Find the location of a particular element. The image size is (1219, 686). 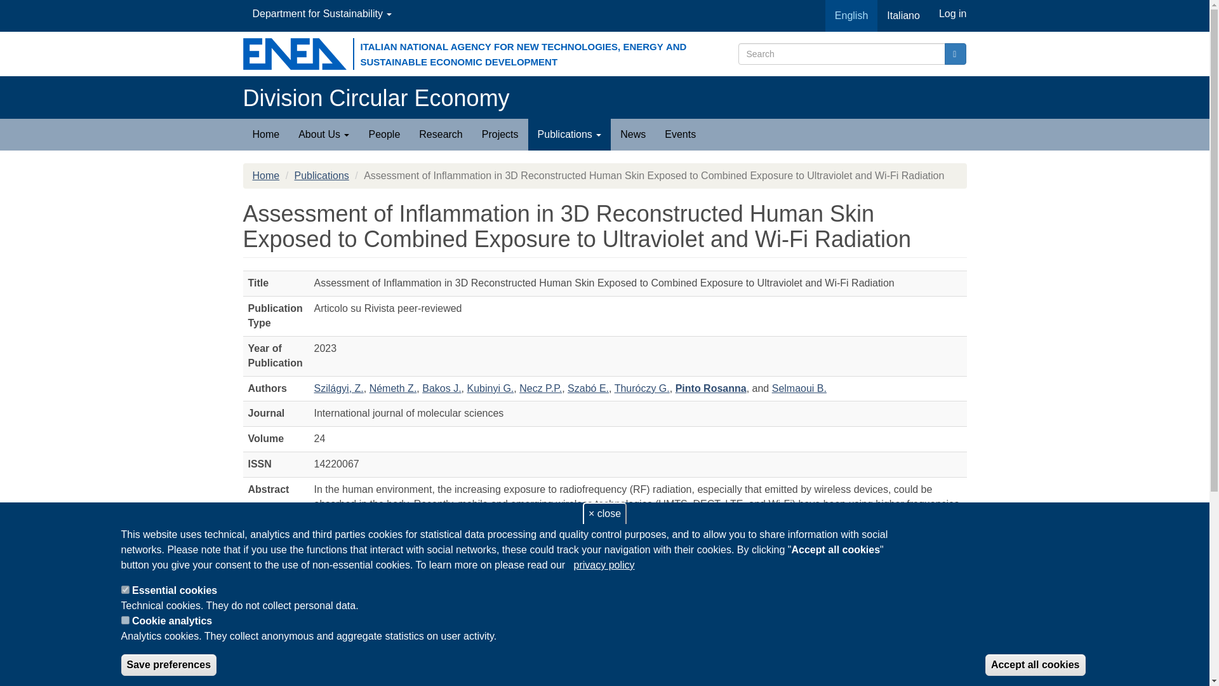

News is located at coordinates (632, 134).